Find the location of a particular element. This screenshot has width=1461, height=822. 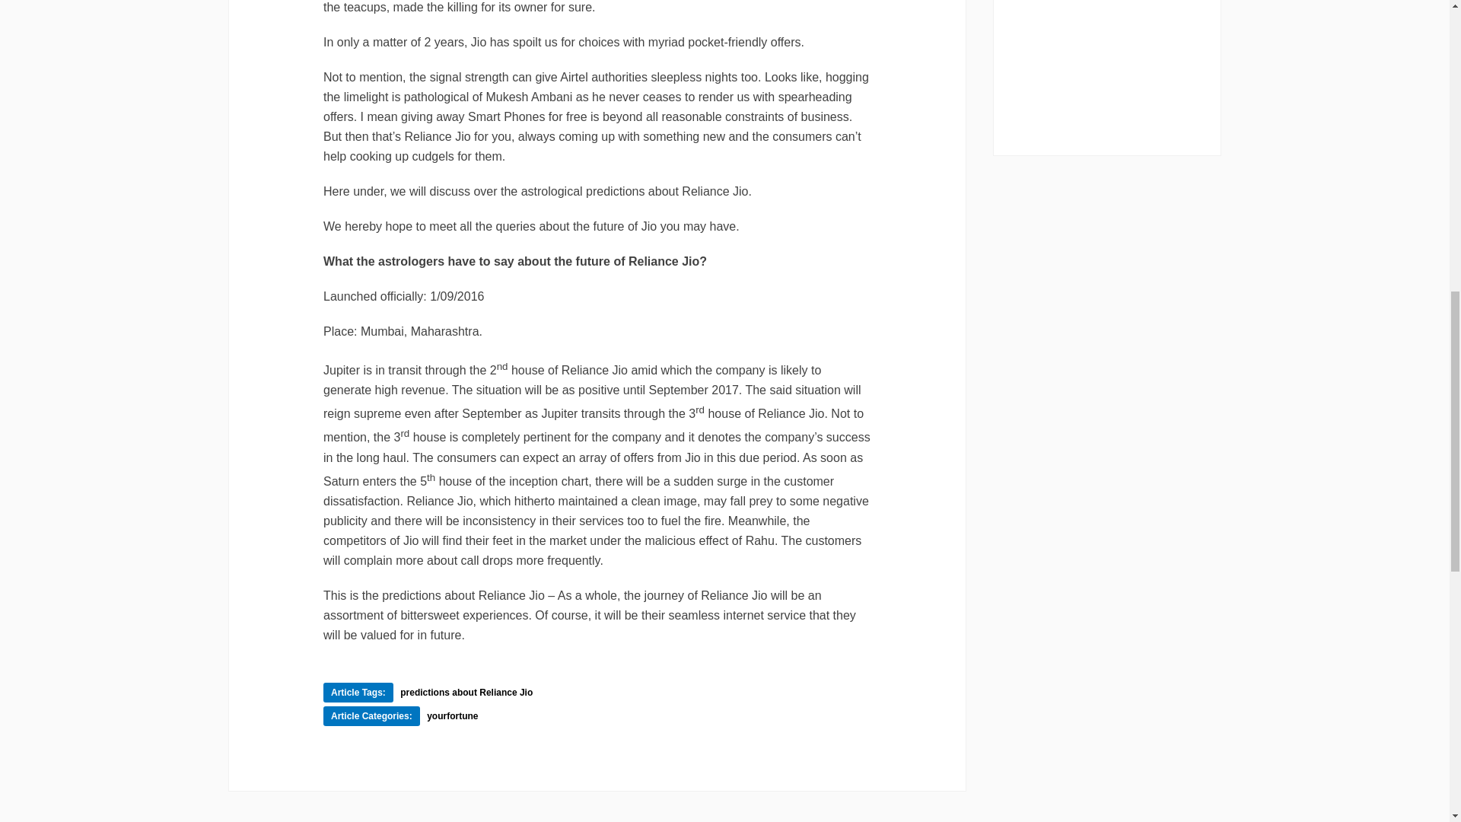

Advertisement is located at coordinates (1107, 78).